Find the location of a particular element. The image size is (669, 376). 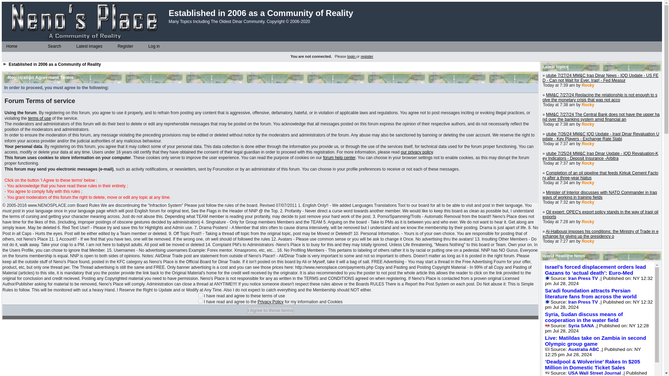

Home is located at coordinates (11, 46).